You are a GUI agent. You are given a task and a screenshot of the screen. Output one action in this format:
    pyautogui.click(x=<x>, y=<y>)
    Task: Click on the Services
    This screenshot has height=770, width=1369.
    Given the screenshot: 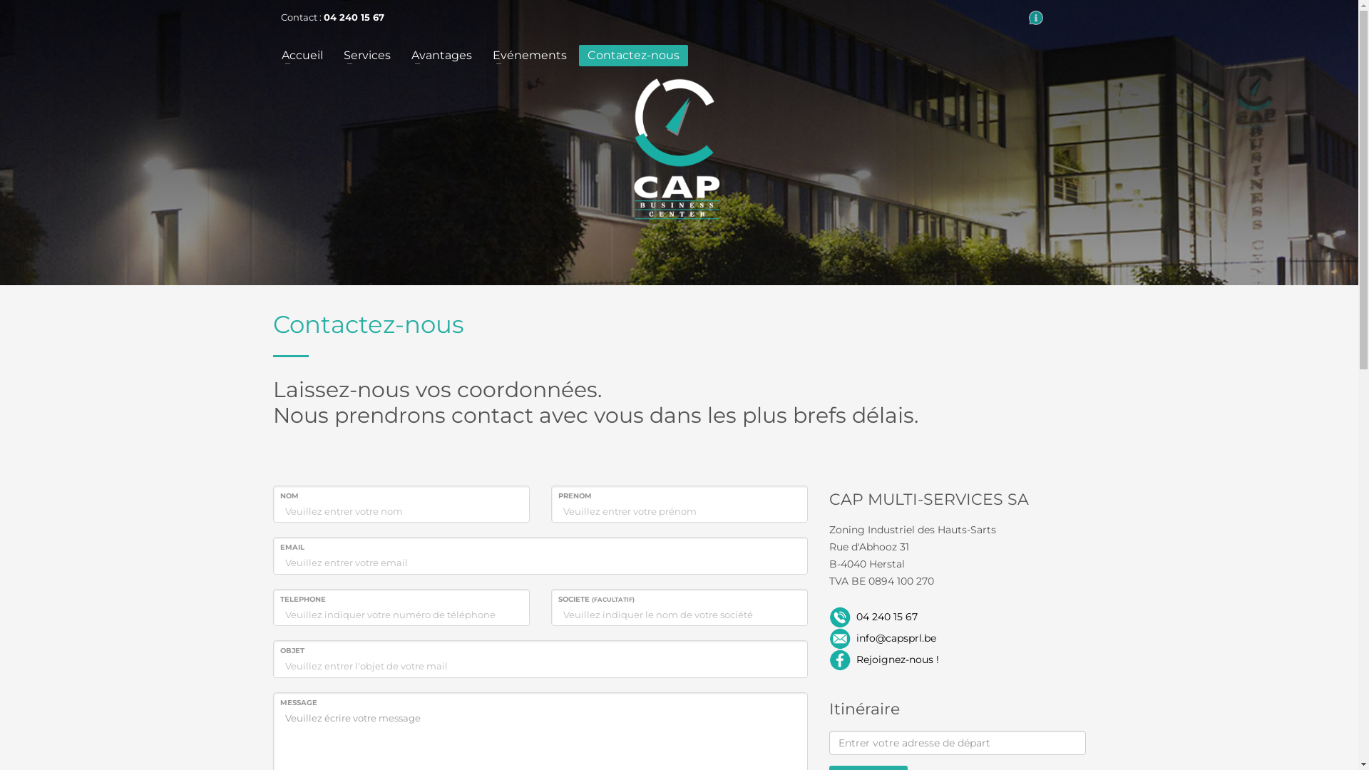 What is the action you would take?
    pyautogui.click(x=367, y=56)
    